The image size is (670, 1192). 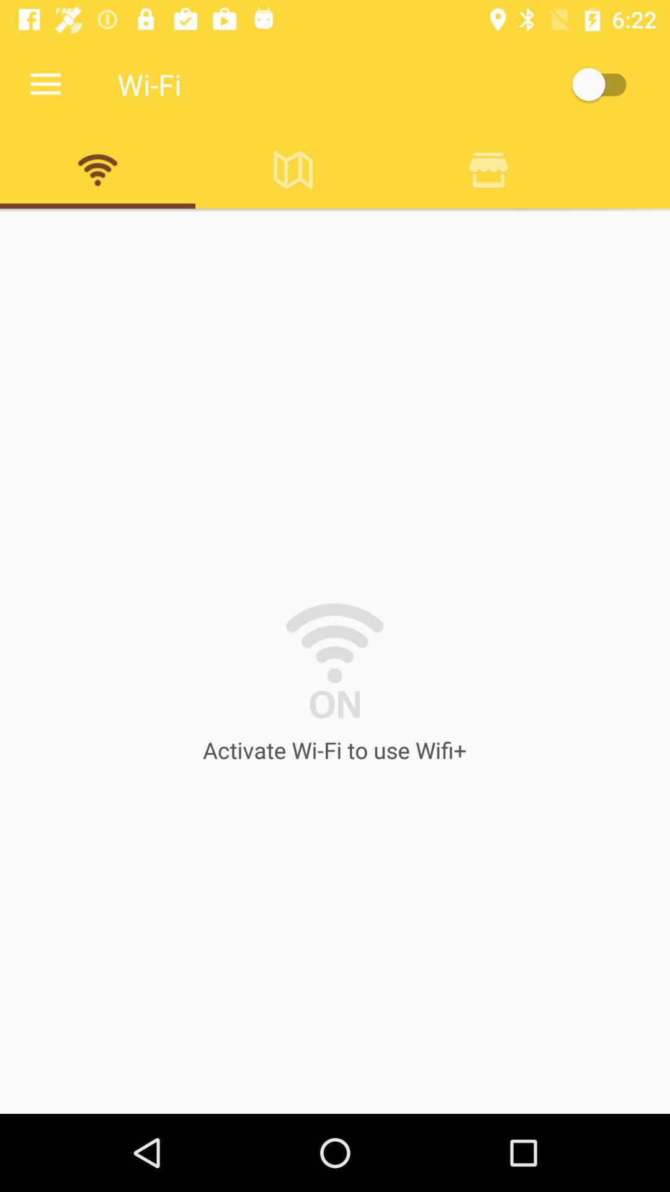 What do you see at coordinates (605, 84) in the screenshot?
I see `switch wifi` at bounding box center [605, 84].